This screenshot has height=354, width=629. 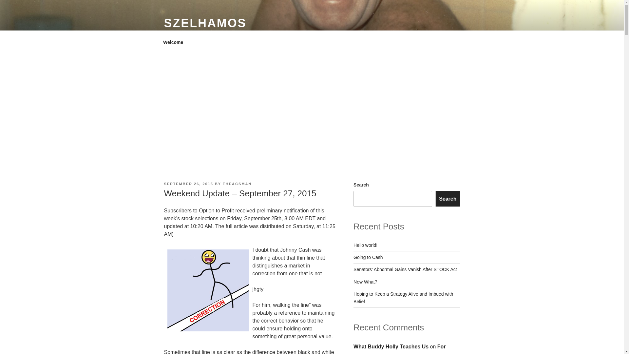 What do you see at coordinates (448, 199) in the screenshot?
I see `Search` at bounding box center [448, 199].